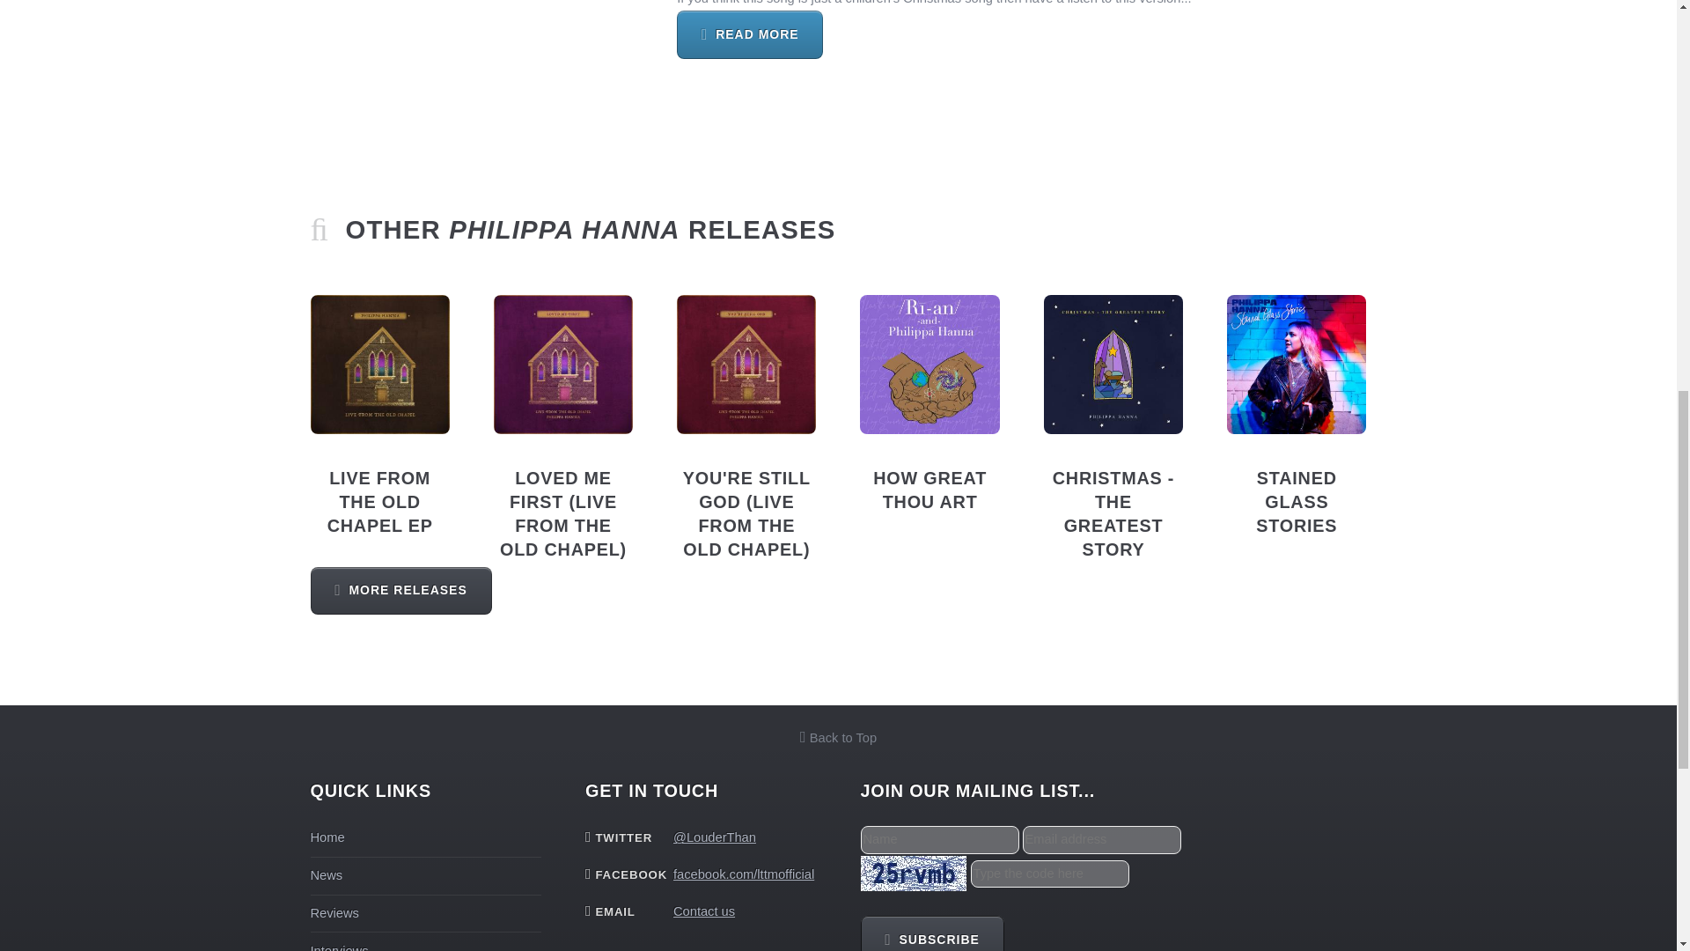 This screenshot has height=951, width=1690. I want to click on Reviews, so click(334, 913).